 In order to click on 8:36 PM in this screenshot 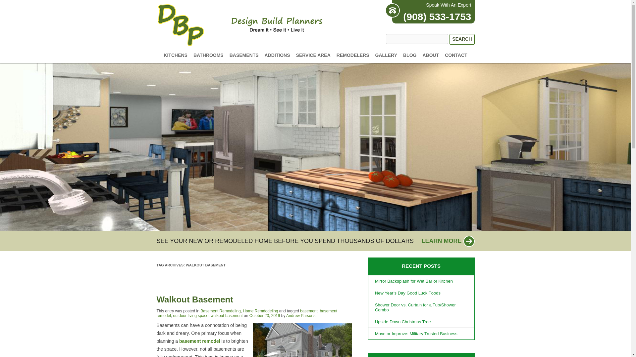, I will do `click(265, 316)`.